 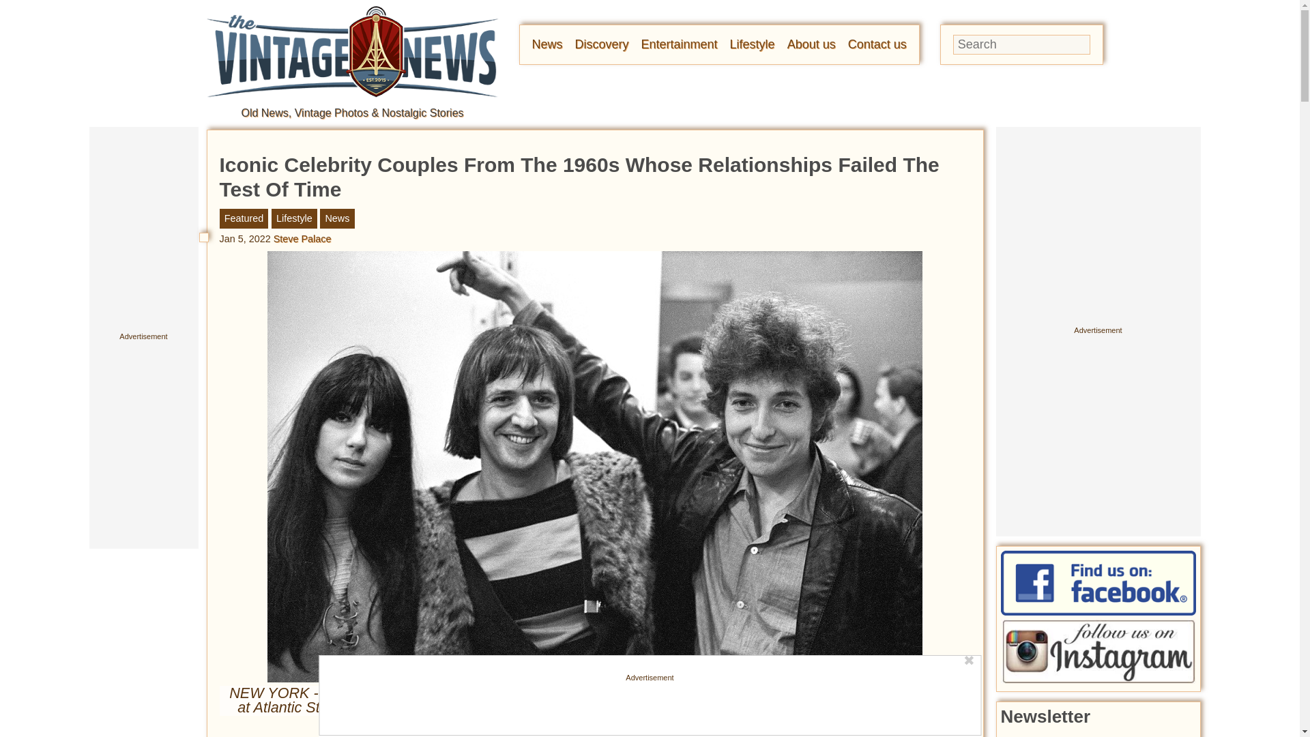 What do you see at coordinates (547, 44) in the screenshot?
I see `News` at bounding box center [547, 44].